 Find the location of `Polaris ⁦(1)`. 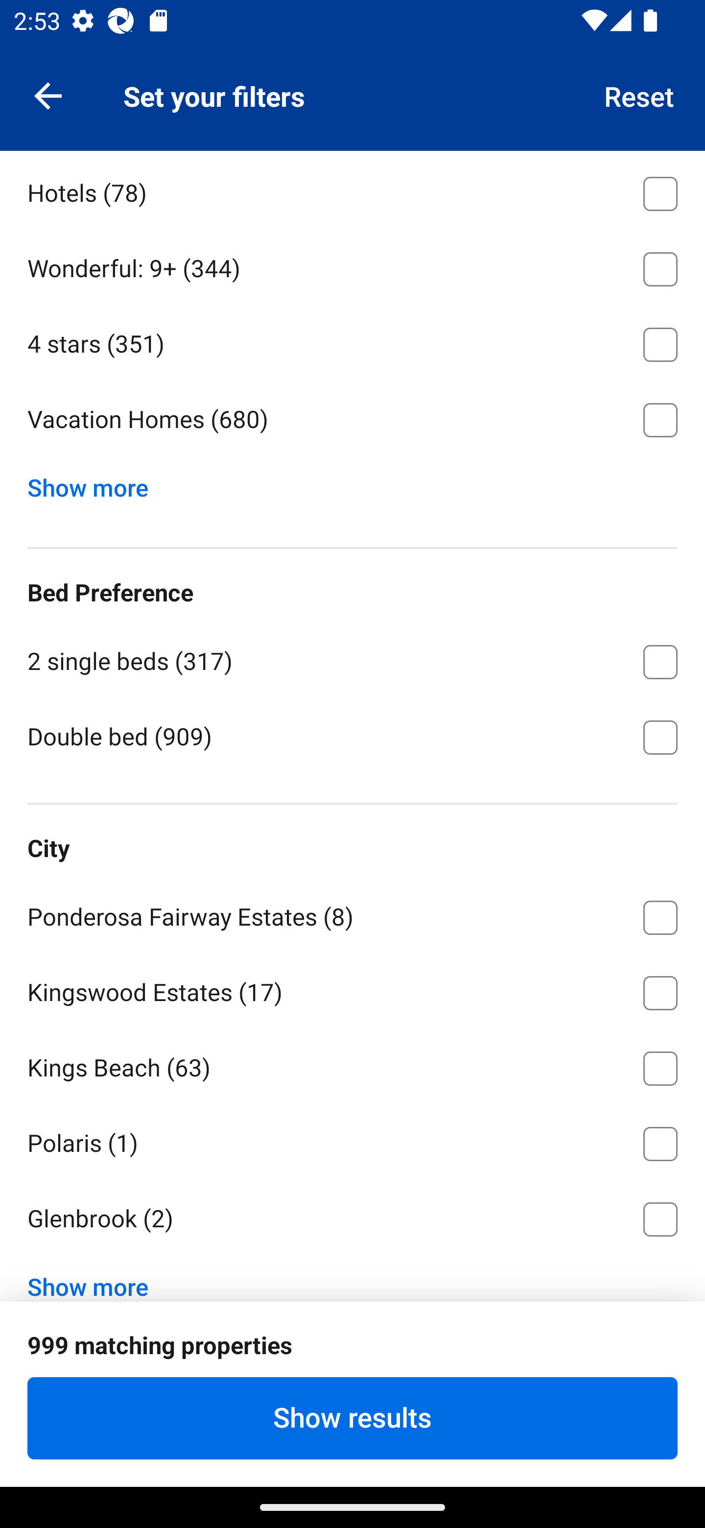

Polaris ⁦(1) is located at coordinates (352, 1140).